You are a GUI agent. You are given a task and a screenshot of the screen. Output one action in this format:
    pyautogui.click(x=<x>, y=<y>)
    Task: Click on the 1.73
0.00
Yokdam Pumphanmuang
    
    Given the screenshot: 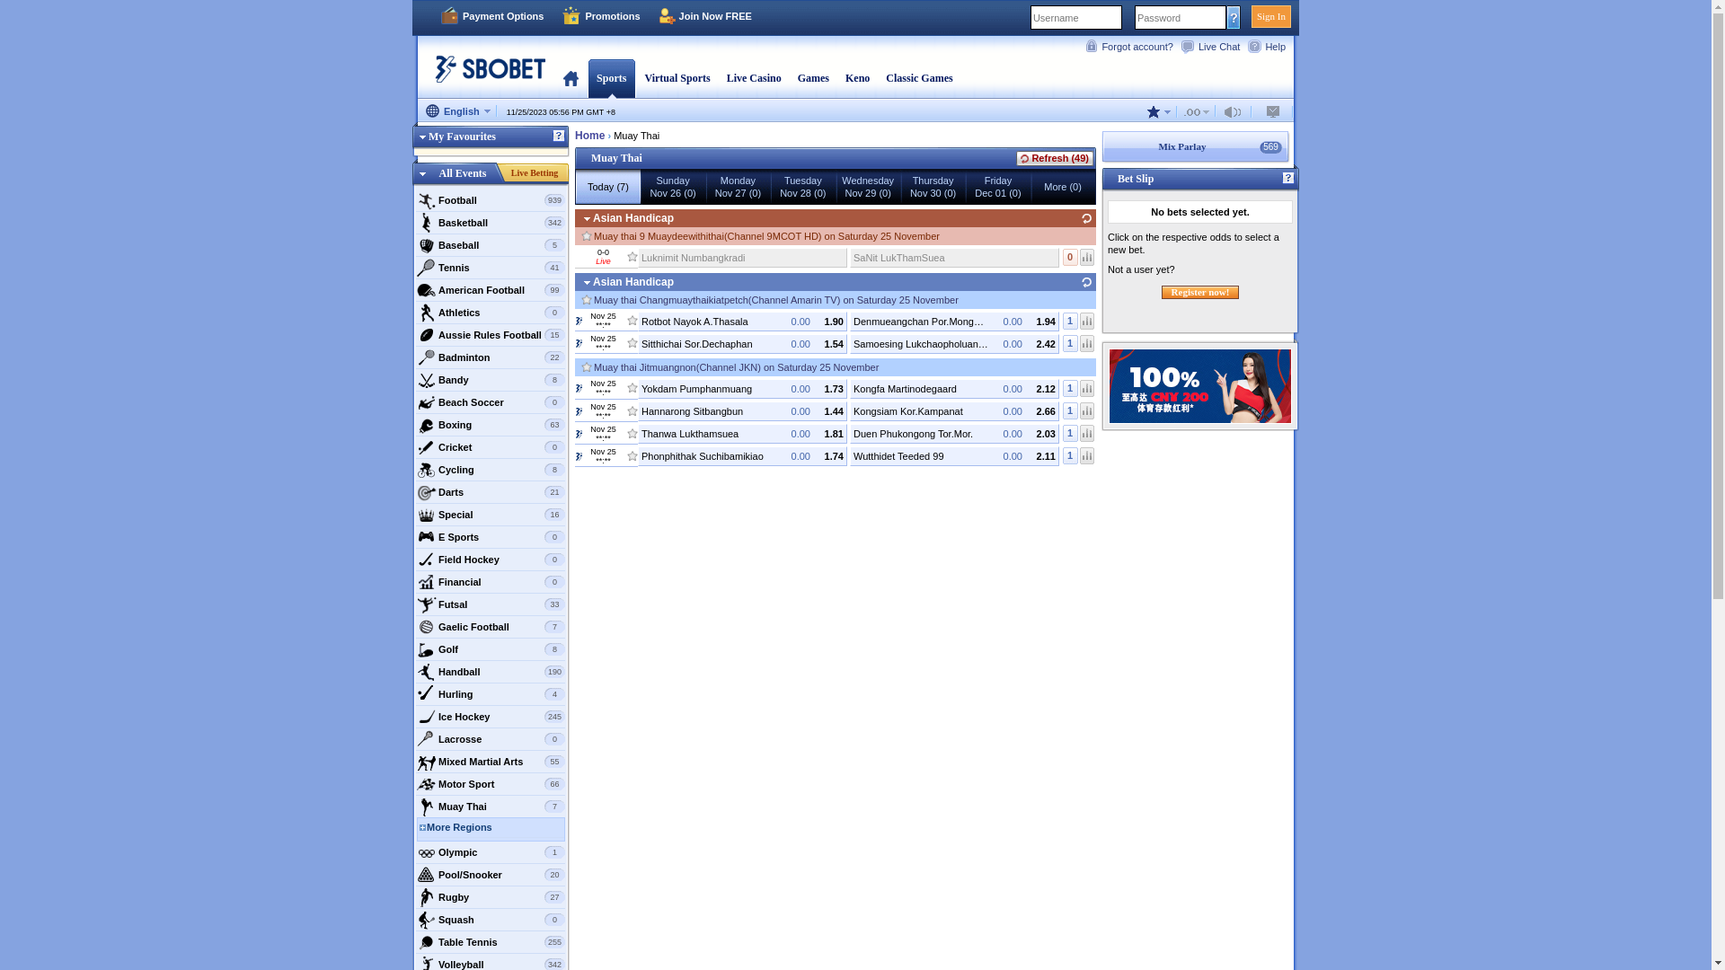 What is the action you would take?
    pyautogui.click(x=742, y=389)
    